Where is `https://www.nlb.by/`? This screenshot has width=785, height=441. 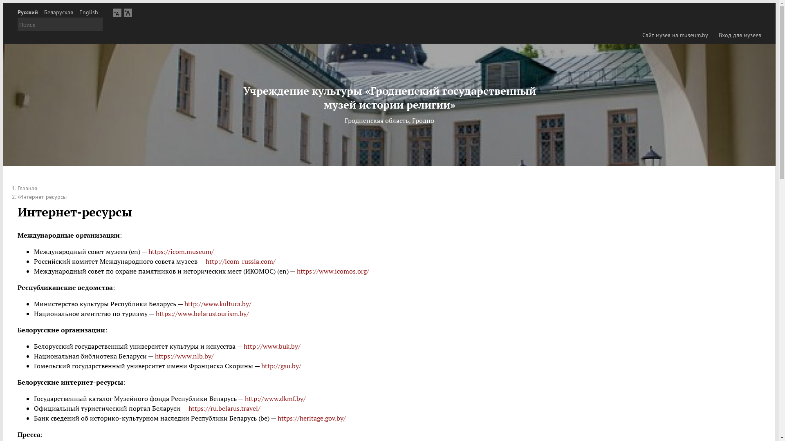 https://www.nlb.by/ is located at coordinates (184, 356).